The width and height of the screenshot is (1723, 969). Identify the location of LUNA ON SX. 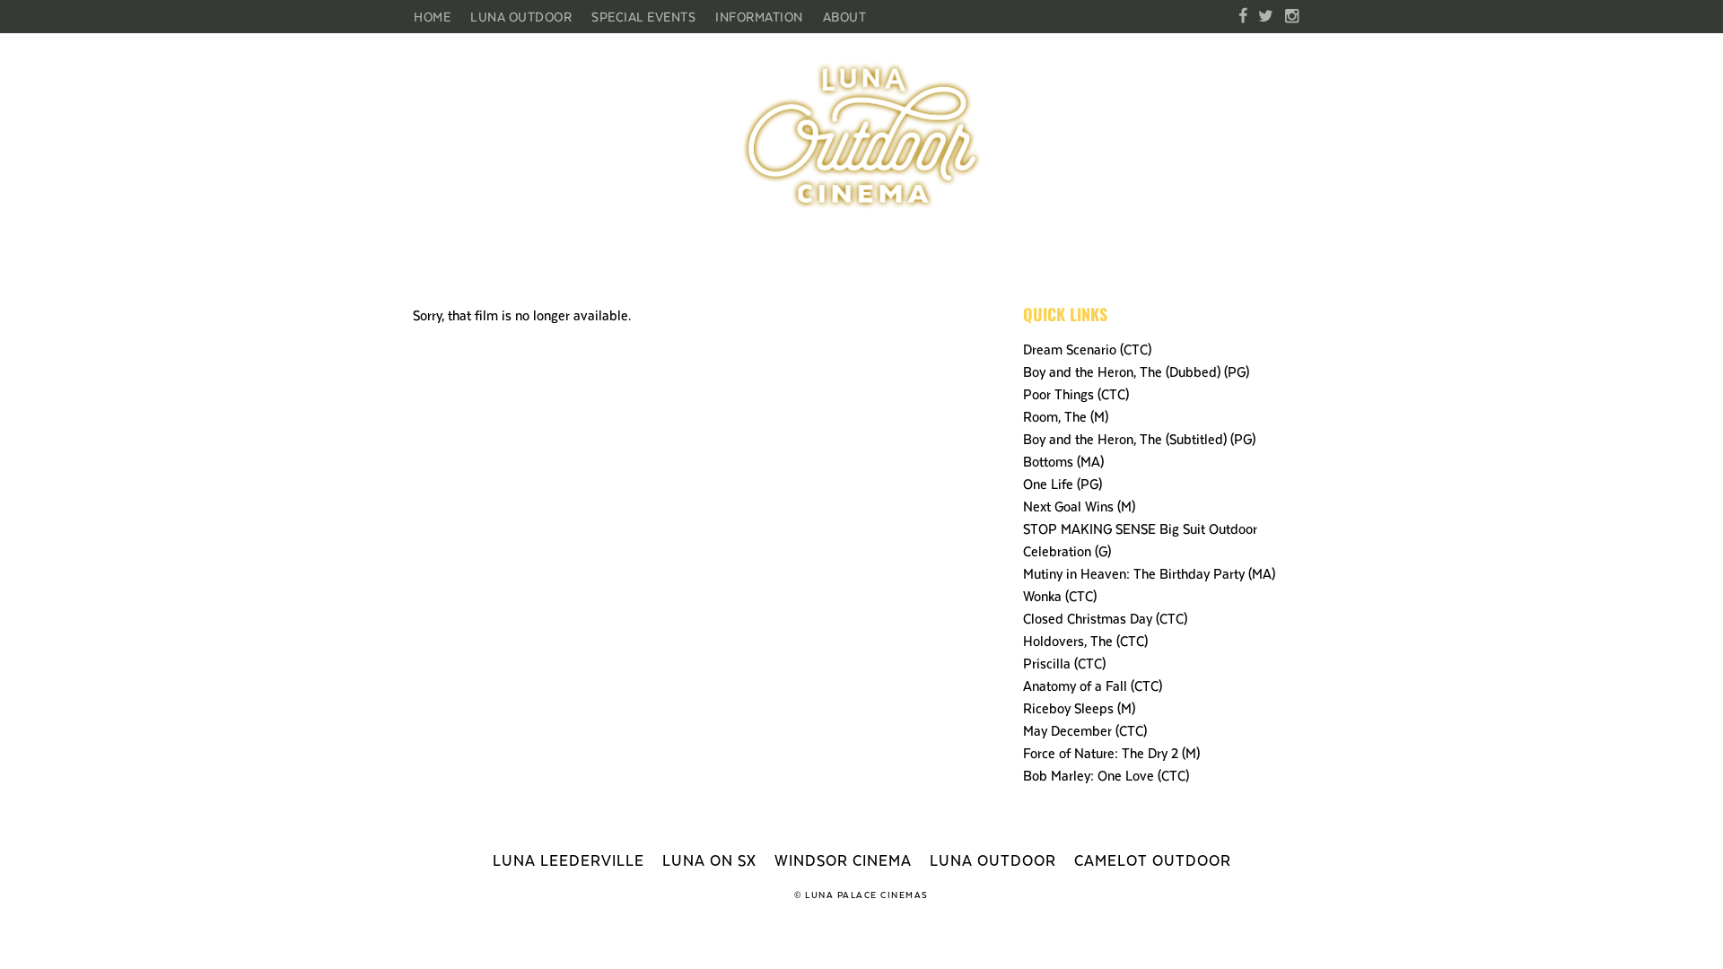
(709, 860).